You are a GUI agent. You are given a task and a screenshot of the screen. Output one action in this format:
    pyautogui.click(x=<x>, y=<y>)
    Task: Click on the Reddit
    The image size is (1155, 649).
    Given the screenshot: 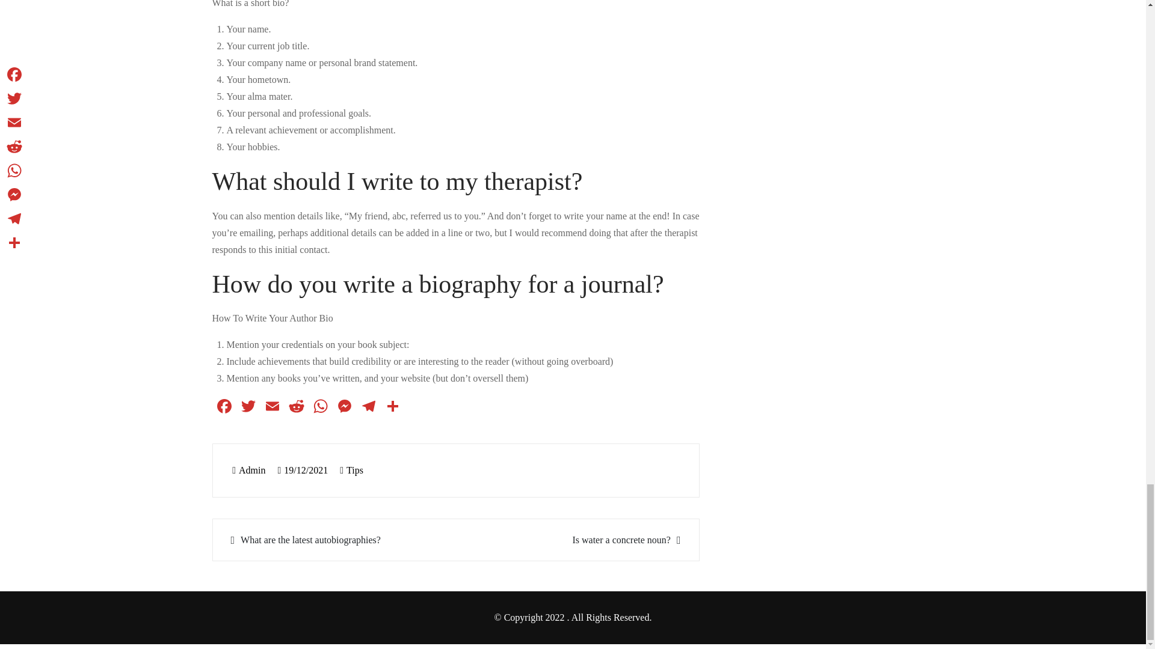 What is the action you would take?
    pyautogui.click(x=296, y=407)
    